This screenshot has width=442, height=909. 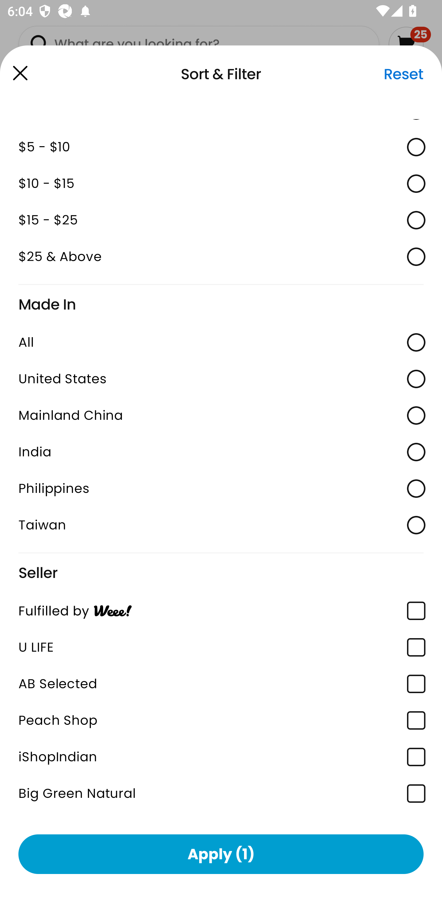 I want to click on Apply (1), so click(x=221, y=854).